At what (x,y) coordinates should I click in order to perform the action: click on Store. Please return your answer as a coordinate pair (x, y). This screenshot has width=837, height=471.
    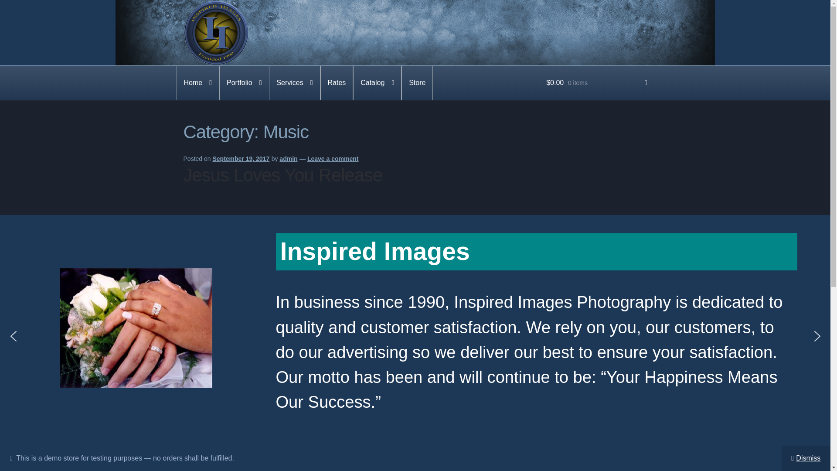
    Looking at the image, I should click on (417, 83).